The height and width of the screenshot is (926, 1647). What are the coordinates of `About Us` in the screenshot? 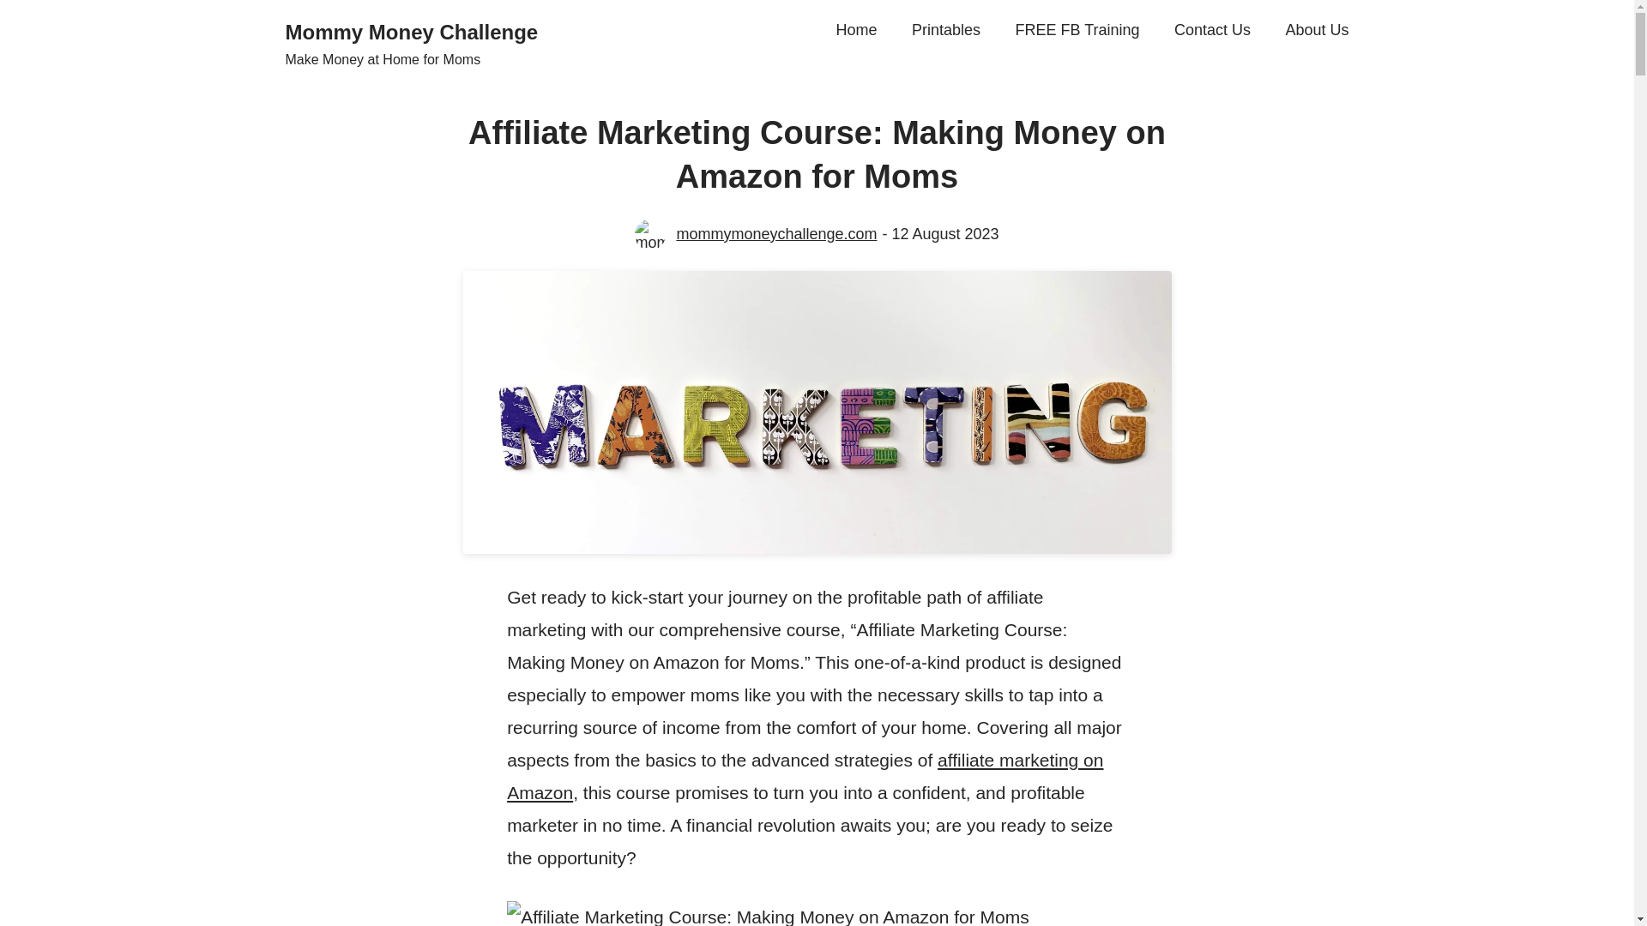 It's located at (1316, 30).